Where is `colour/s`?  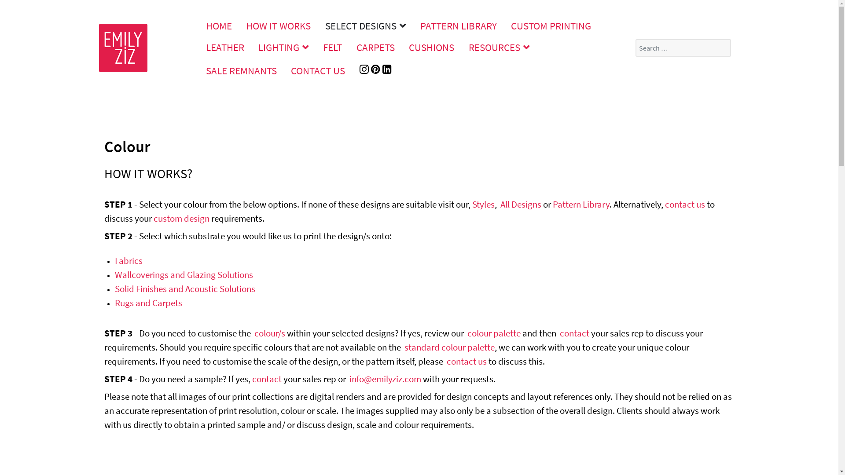
colour/s is located at coordinates (270, 333).